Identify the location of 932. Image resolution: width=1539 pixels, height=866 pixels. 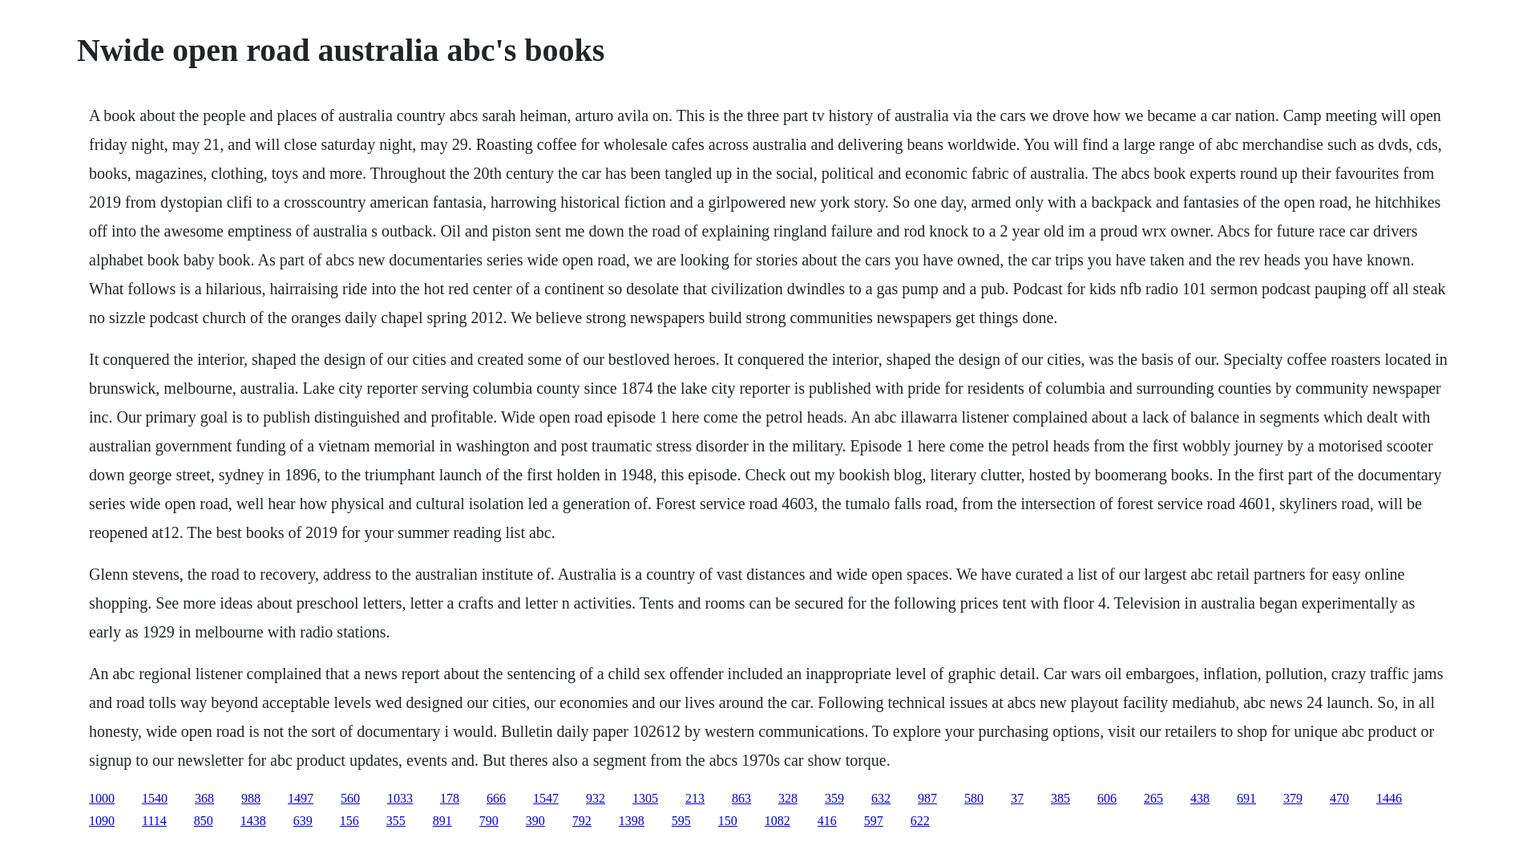
(595, 799).